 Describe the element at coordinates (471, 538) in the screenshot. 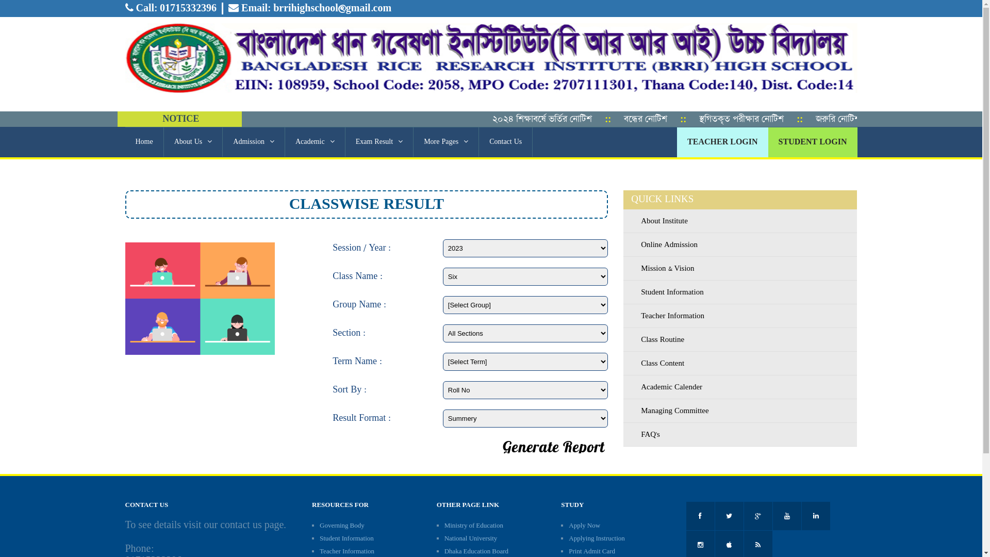

I see `National University` at that location.